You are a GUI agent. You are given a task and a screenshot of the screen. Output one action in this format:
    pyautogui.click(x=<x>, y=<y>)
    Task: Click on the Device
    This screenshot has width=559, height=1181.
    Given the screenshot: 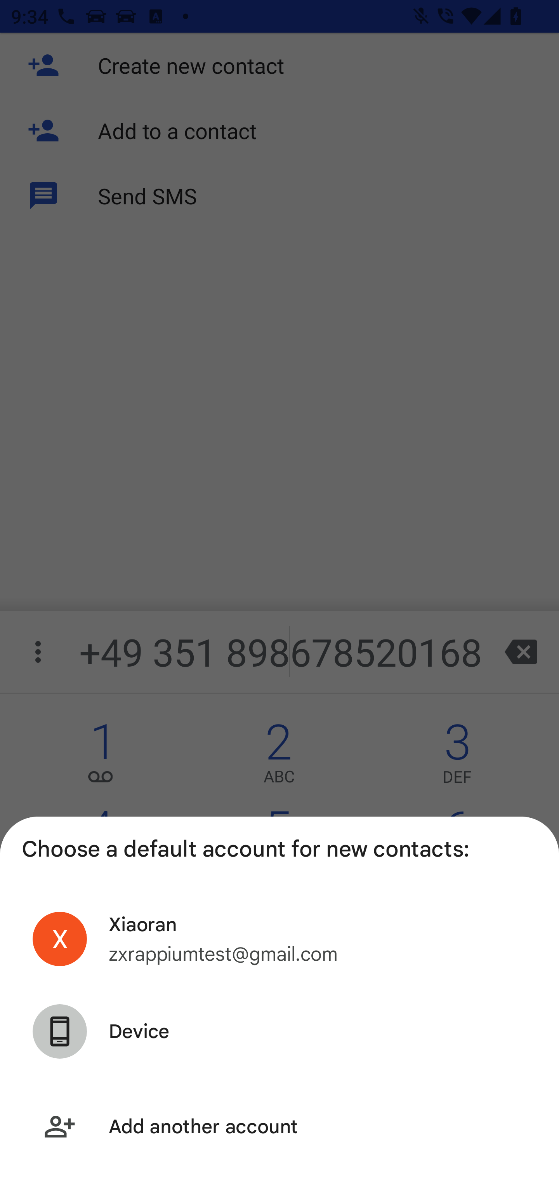 What is the action you would take?
    pyautogui.click(x=279, y=1031)
    